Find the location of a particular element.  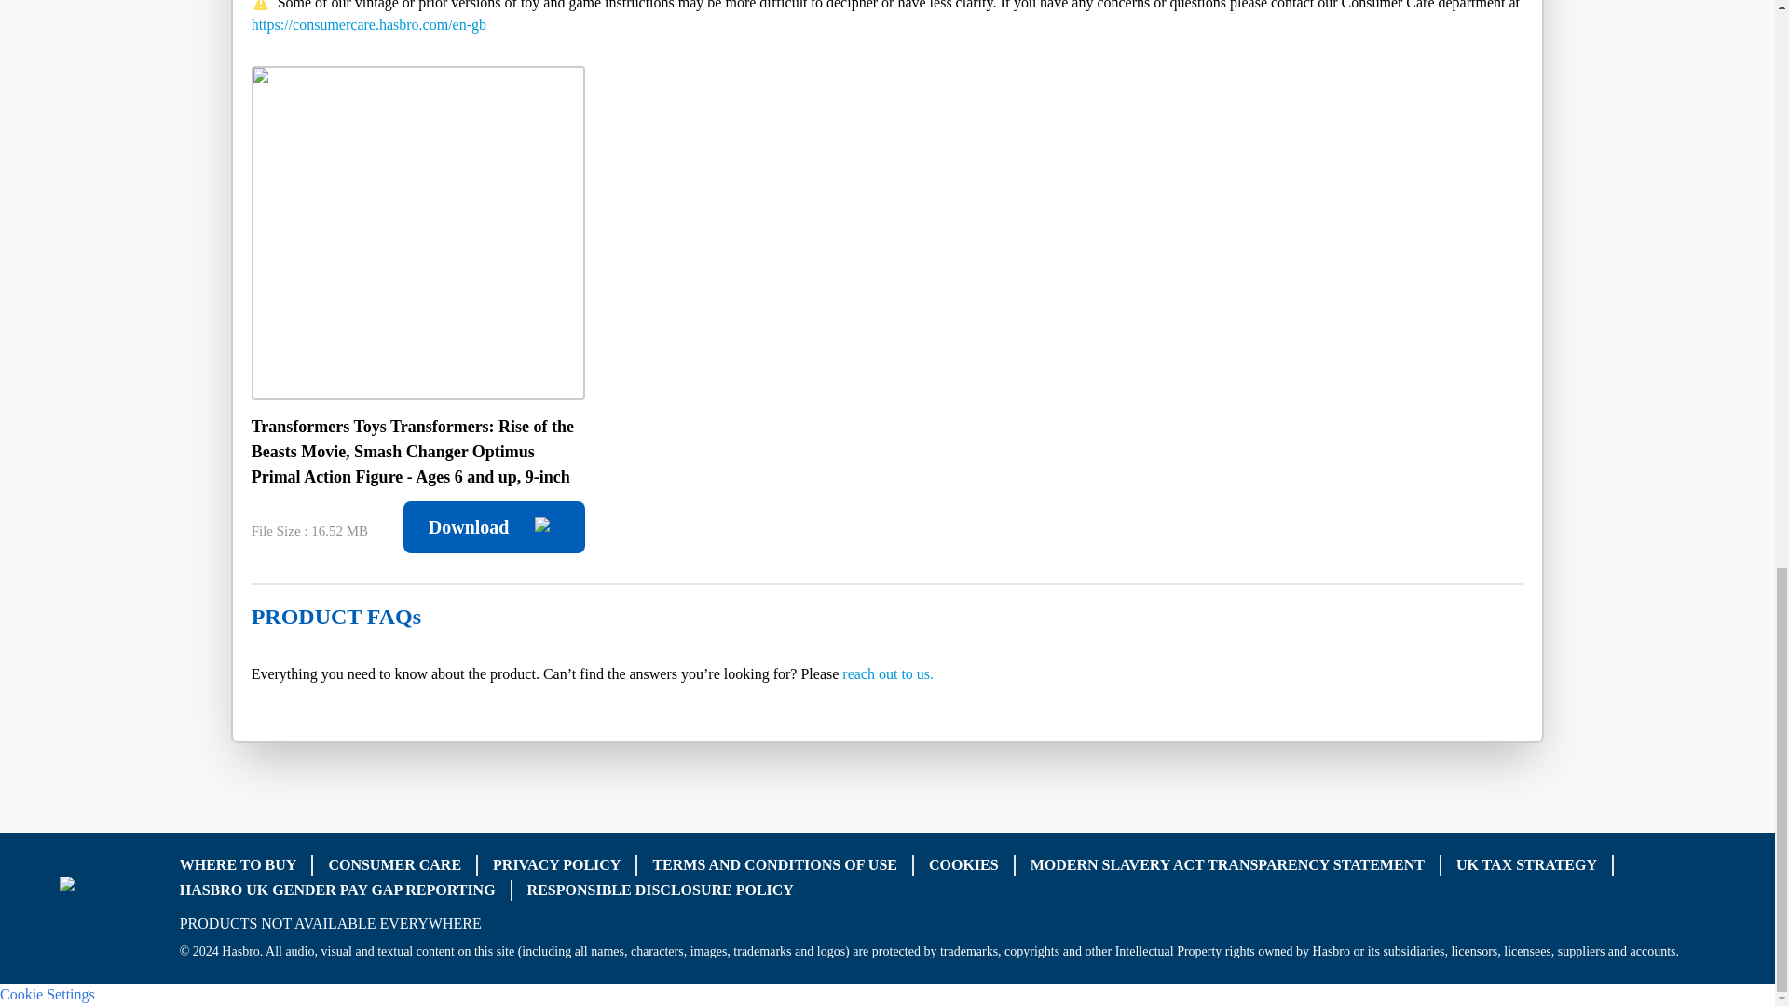

HASBRO UK GENDER PAY GAP REPORTING is located at coordinates (337, 890).